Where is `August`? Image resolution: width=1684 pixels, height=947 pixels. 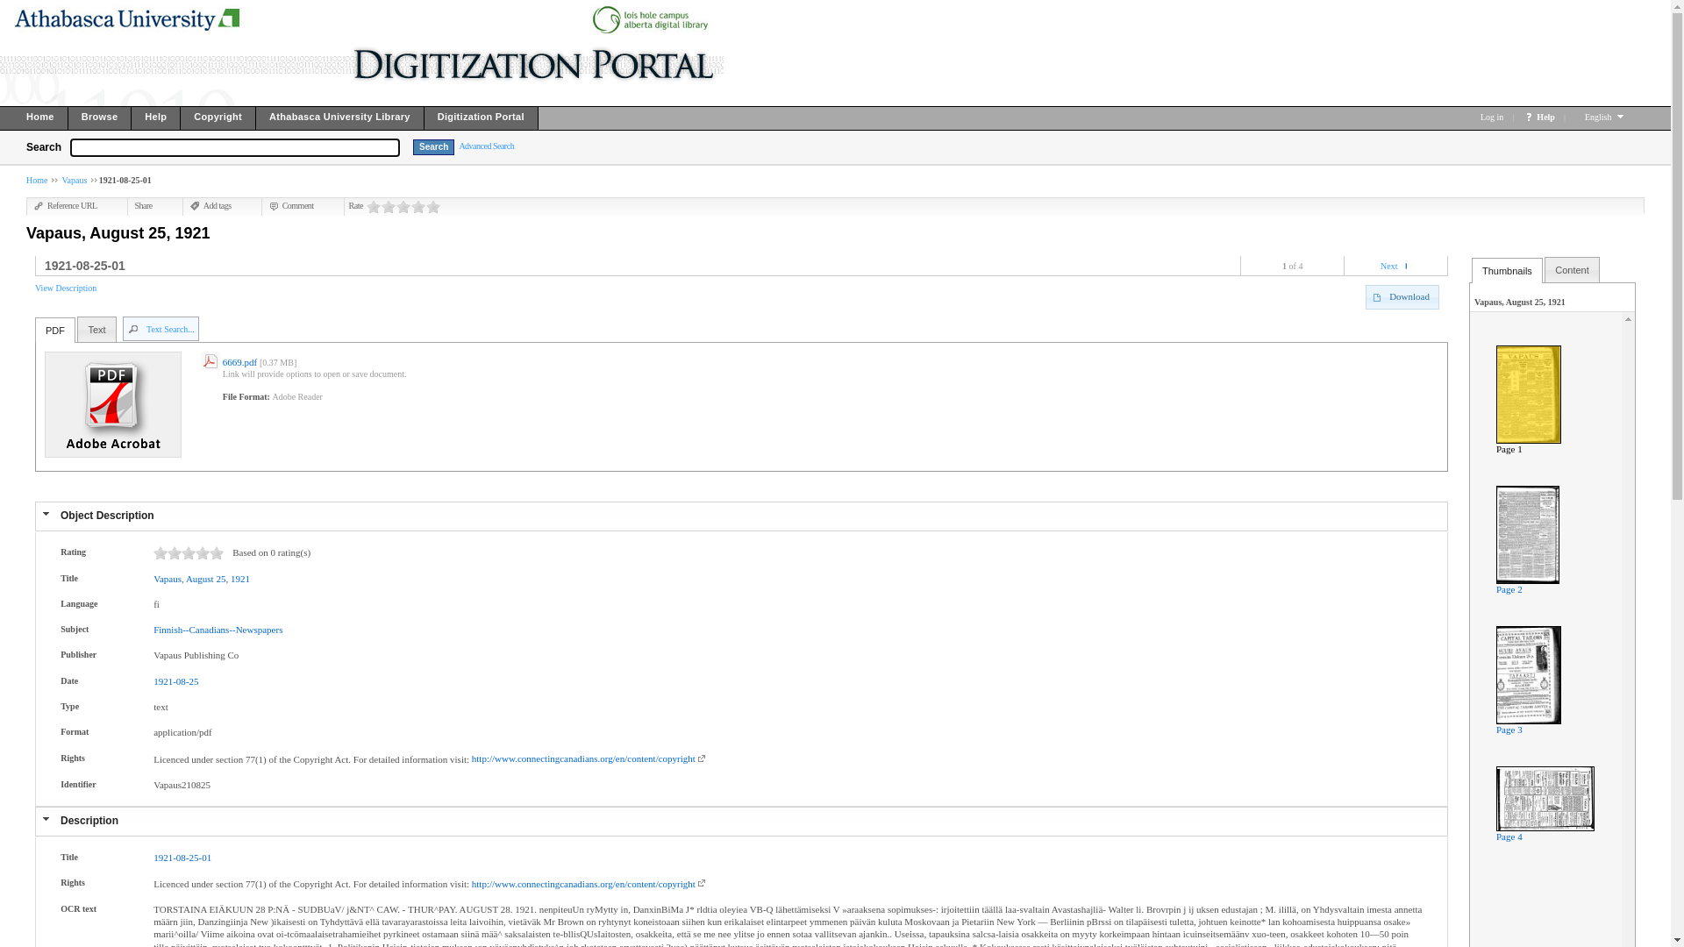
August is located at coordinates (200, 579).